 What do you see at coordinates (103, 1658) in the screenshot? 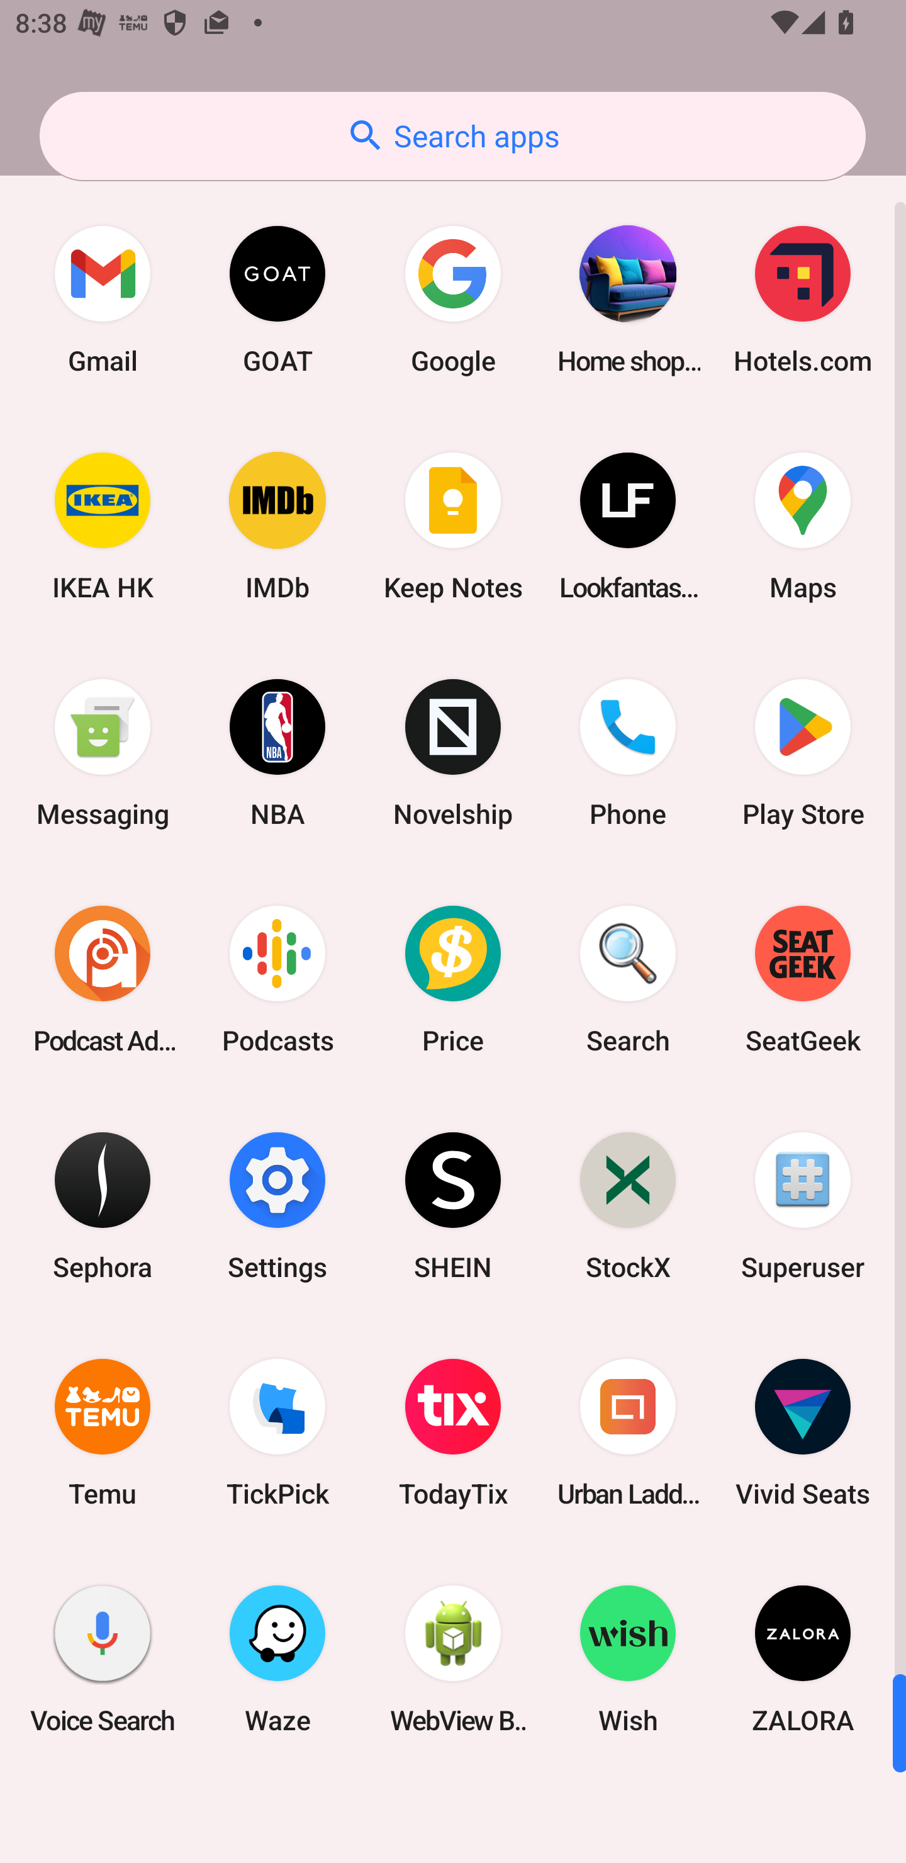
I see `Voice Search` at bounding box center [103, 1658].